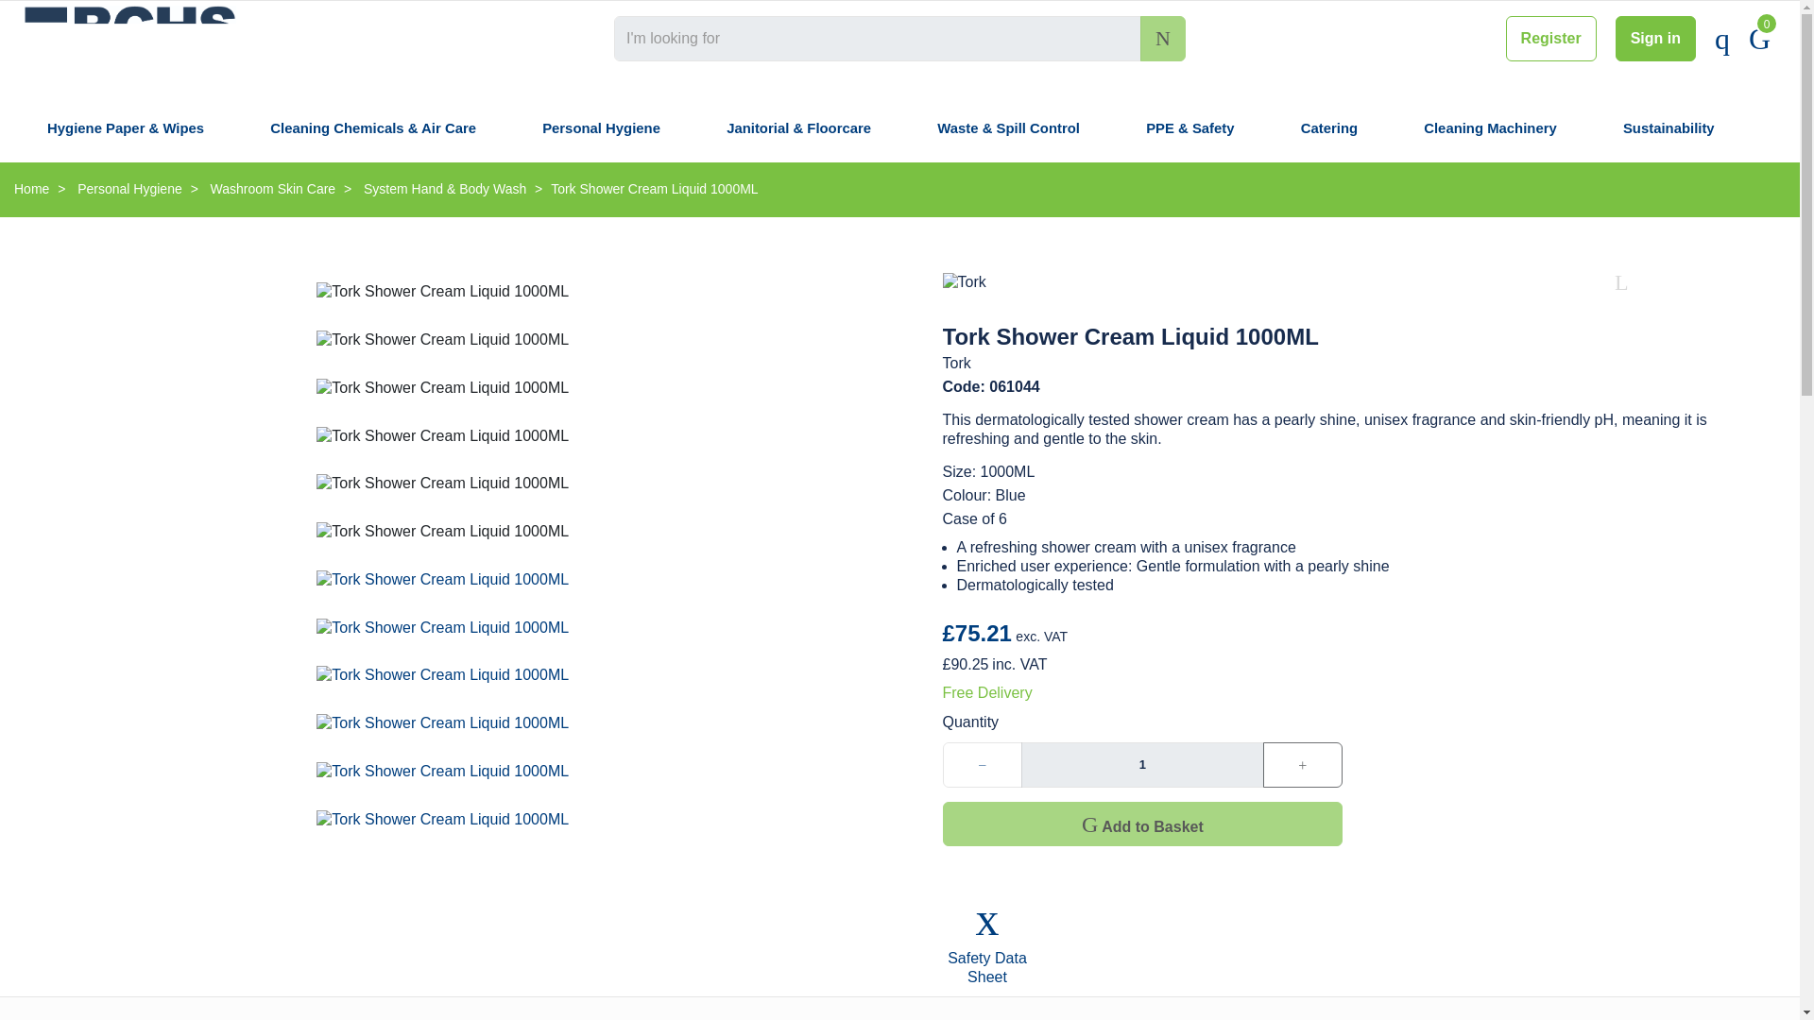  What do you see at coordinates (1655, 38) in the screenshot?
I see `Sign in` at bounding box center [1655, 38].